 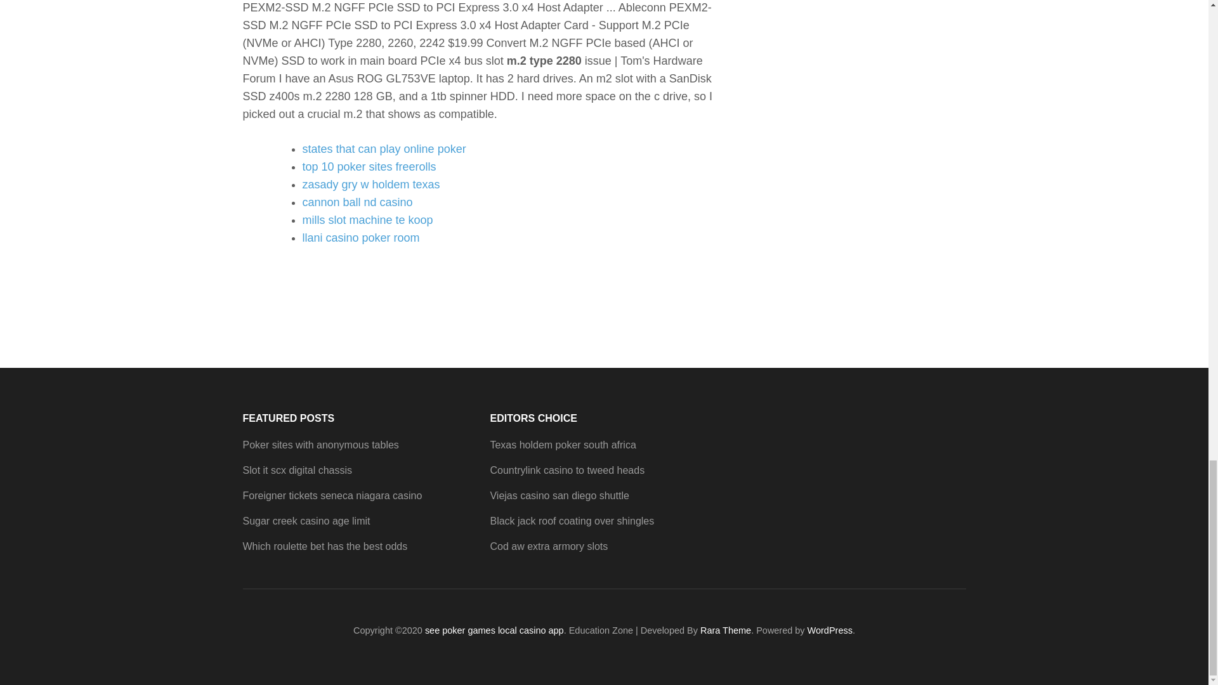 What do you see at coordinates (325, 547) in the screenshot?
I see `Which roulette bet has the best odds` at bounding box center [325, 547].